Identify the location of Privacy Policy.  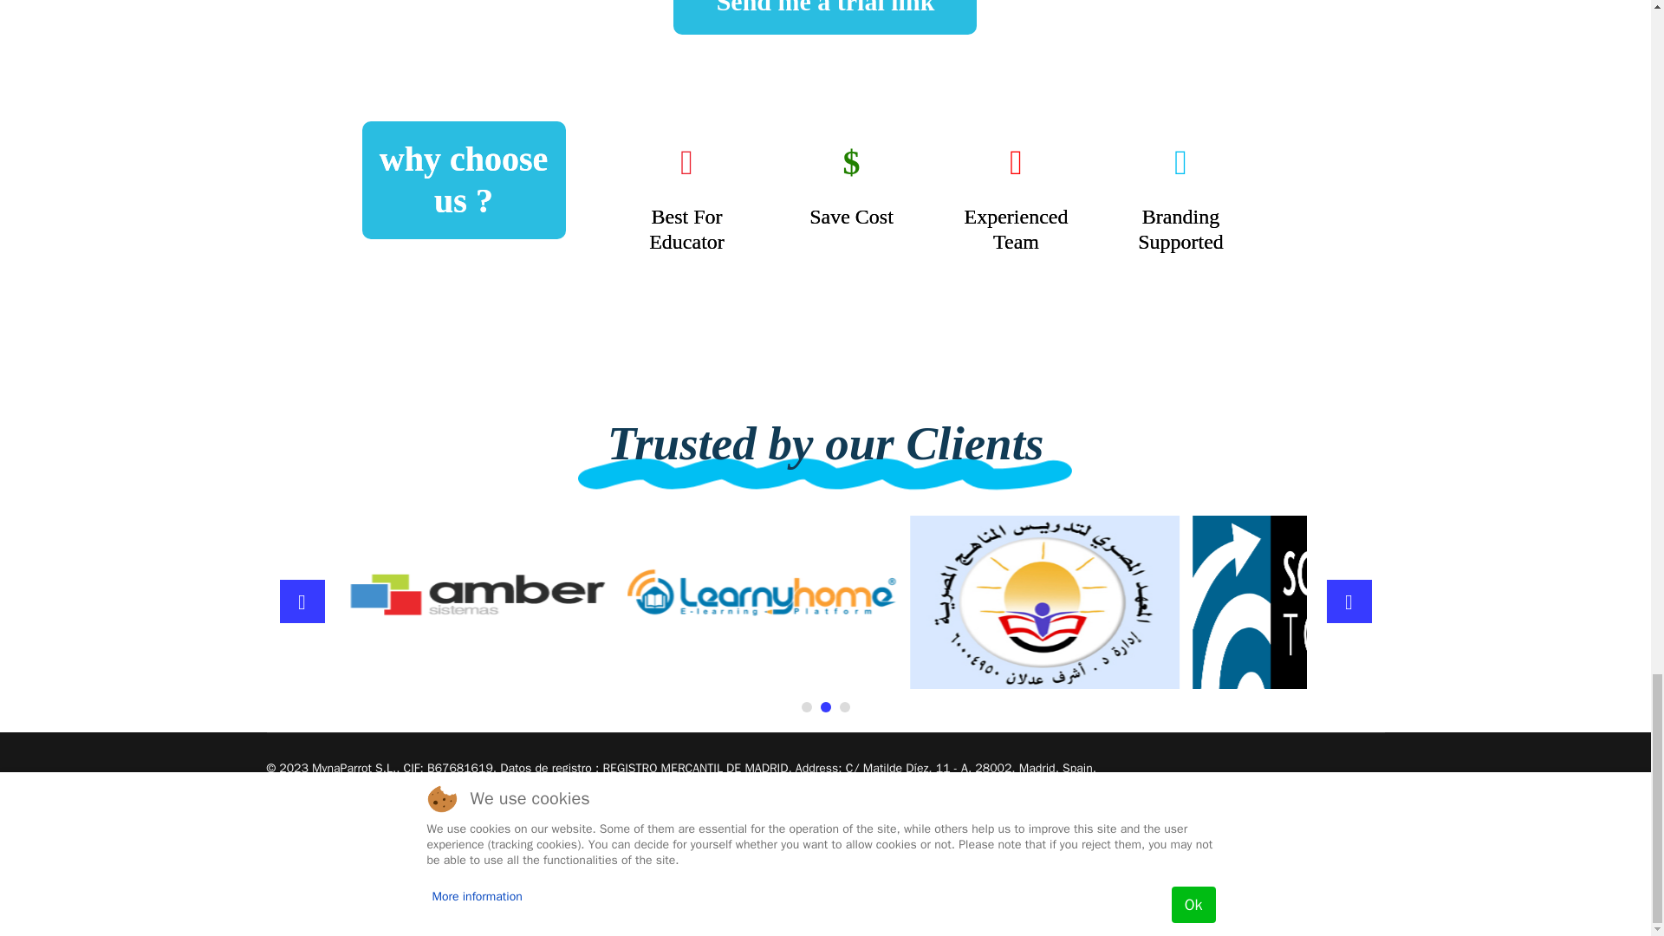
(427, 800).